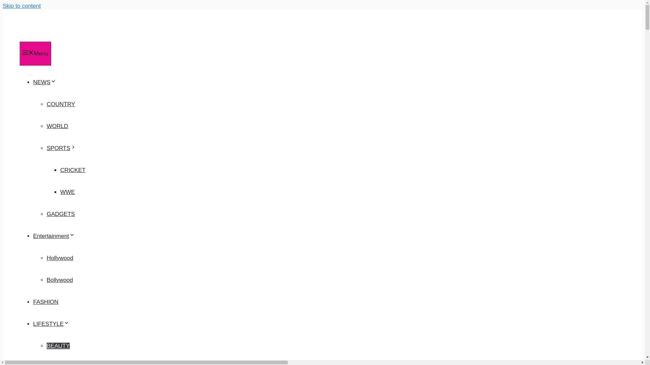 The height and width of the screenshot is (365, 650). Describe the element at coordinates (35, 53) in the screenshot. I see `Menu` at that location.